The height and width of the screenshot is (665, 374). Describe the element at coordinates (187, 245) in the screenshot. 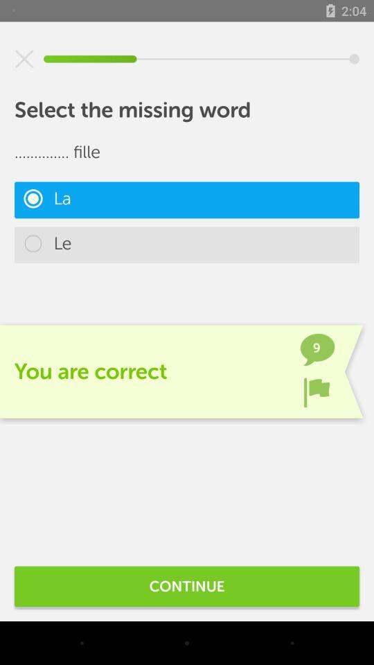

I see `turn off le at the center` at that location.